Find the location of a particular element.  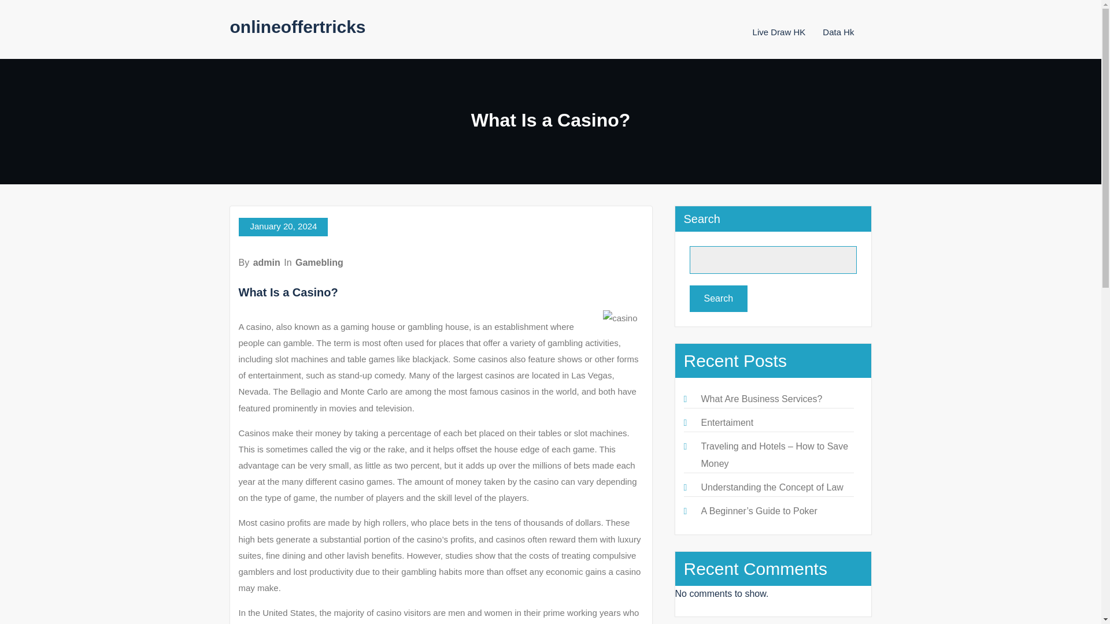

January 20, 2024 is located at coordinates (283, 226).